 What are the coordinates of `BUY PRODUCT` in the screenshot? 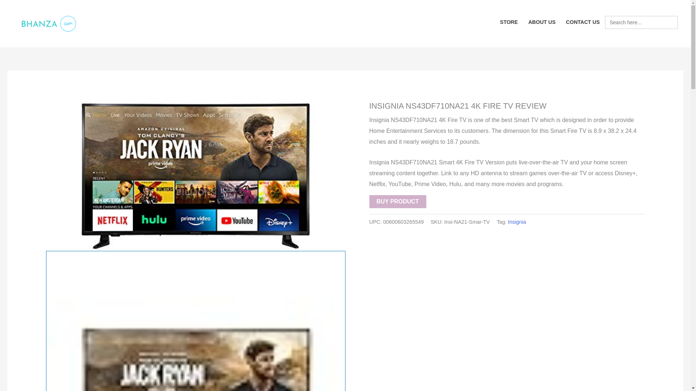 It's located at (398, 201).